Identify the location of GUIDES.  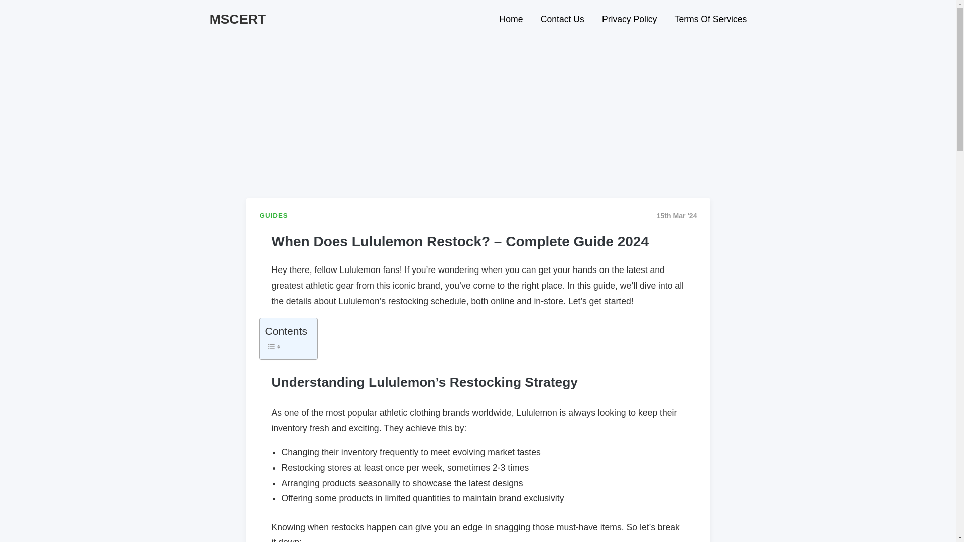
(273, 216).